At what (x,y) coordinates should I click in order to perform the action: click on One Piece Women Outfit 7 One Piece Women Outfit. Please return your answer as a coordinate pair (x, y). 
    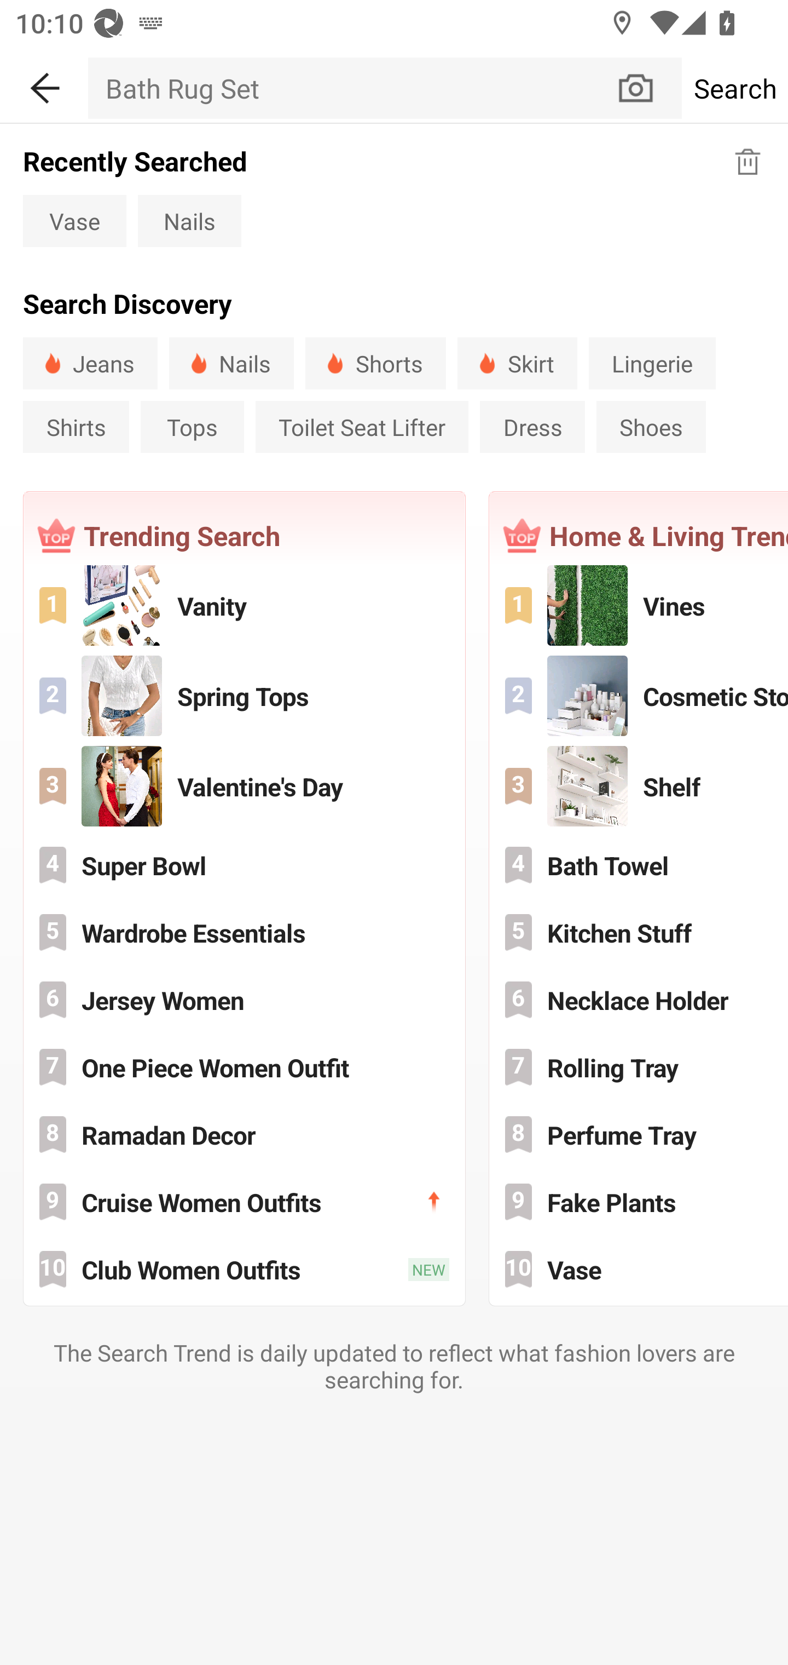
    Looking at the image, I should click on (244, 1067).